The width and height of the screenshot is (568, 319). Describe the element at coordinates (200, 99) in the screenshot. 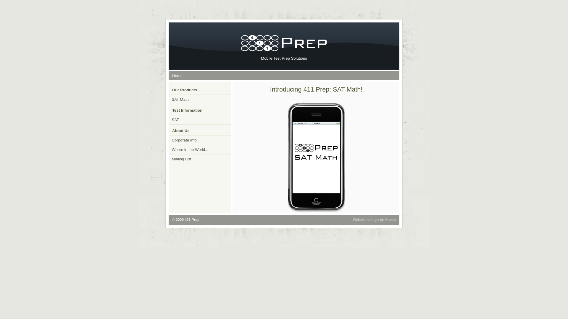

I see `SAT Math` at that location.